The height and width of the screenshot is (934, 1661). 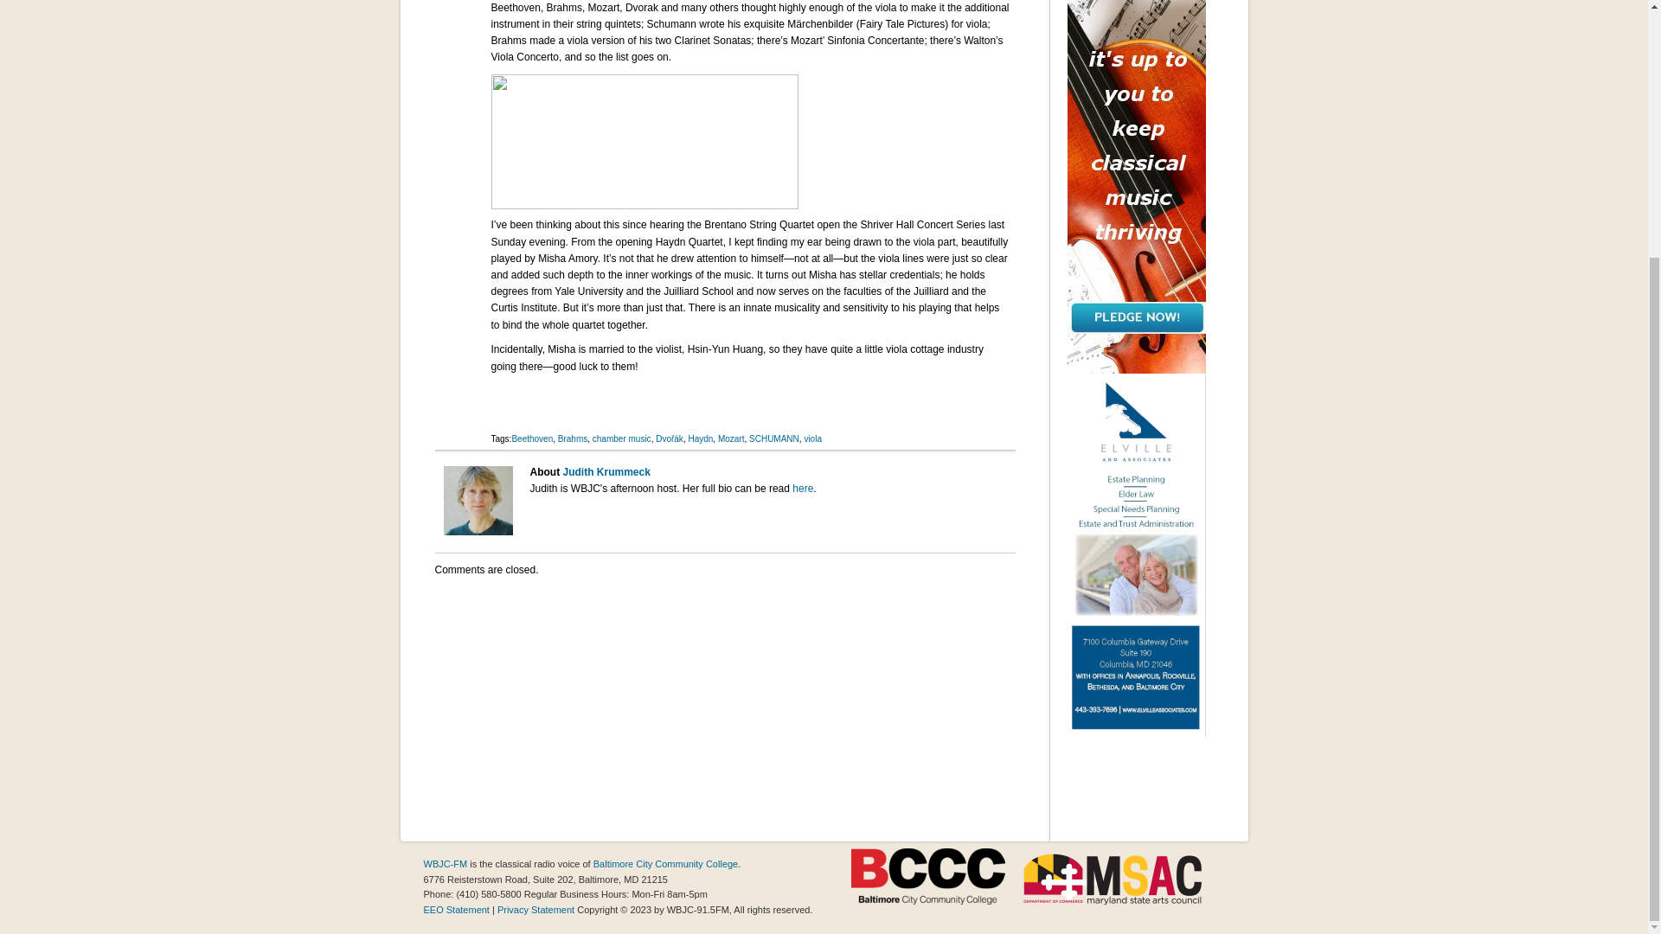 I want to click on Posts by Judith Krummeck, so click(x=606, y=471).